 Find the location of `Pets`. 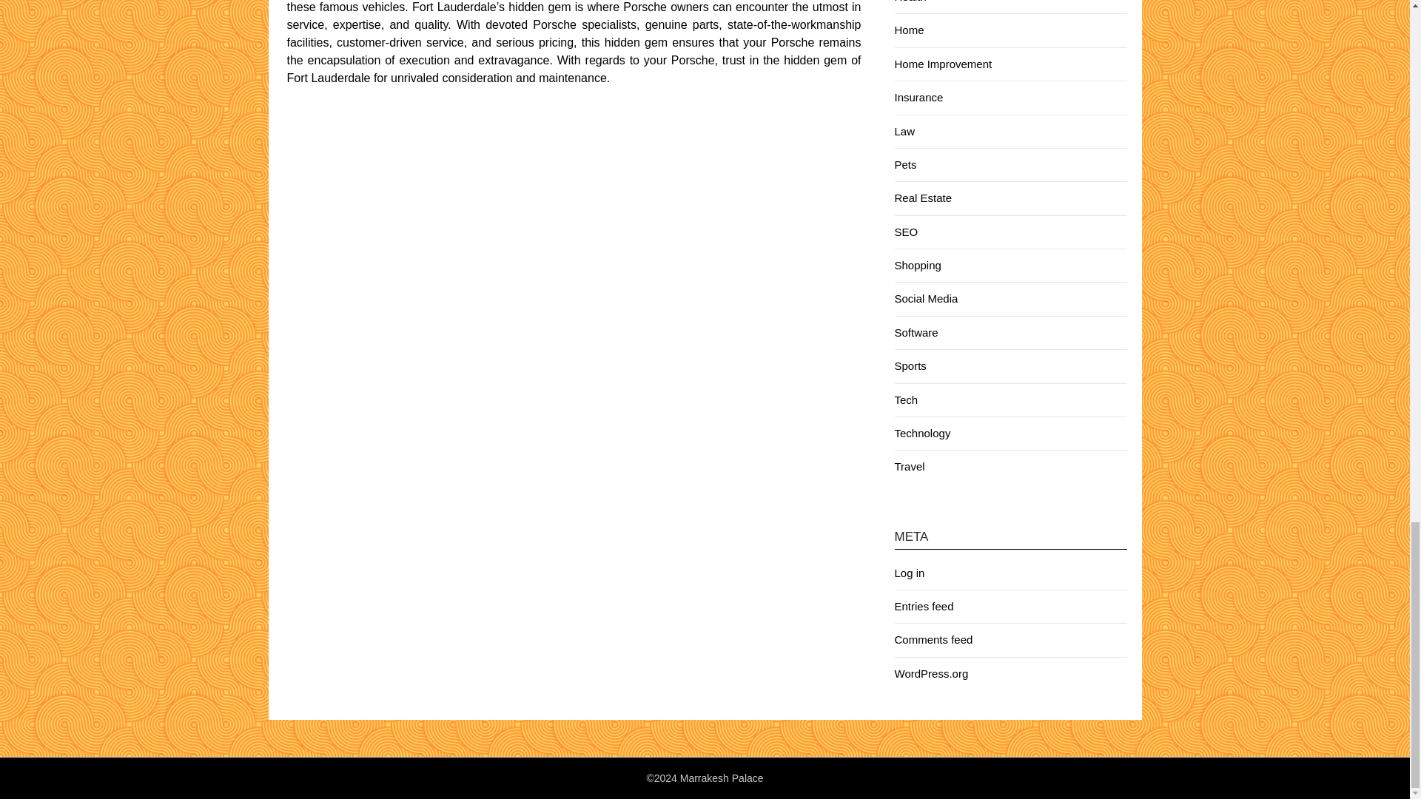

Pets is located at coordinates (904, 164).